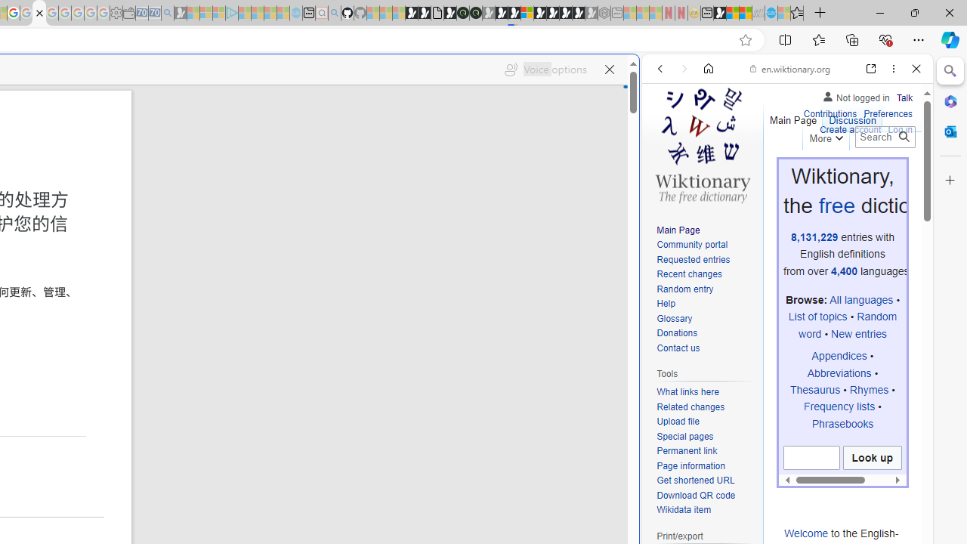  What do you see at coordinates (690, 465) in the screenshot?
I see `Page information` at bounding box center [690, 465].